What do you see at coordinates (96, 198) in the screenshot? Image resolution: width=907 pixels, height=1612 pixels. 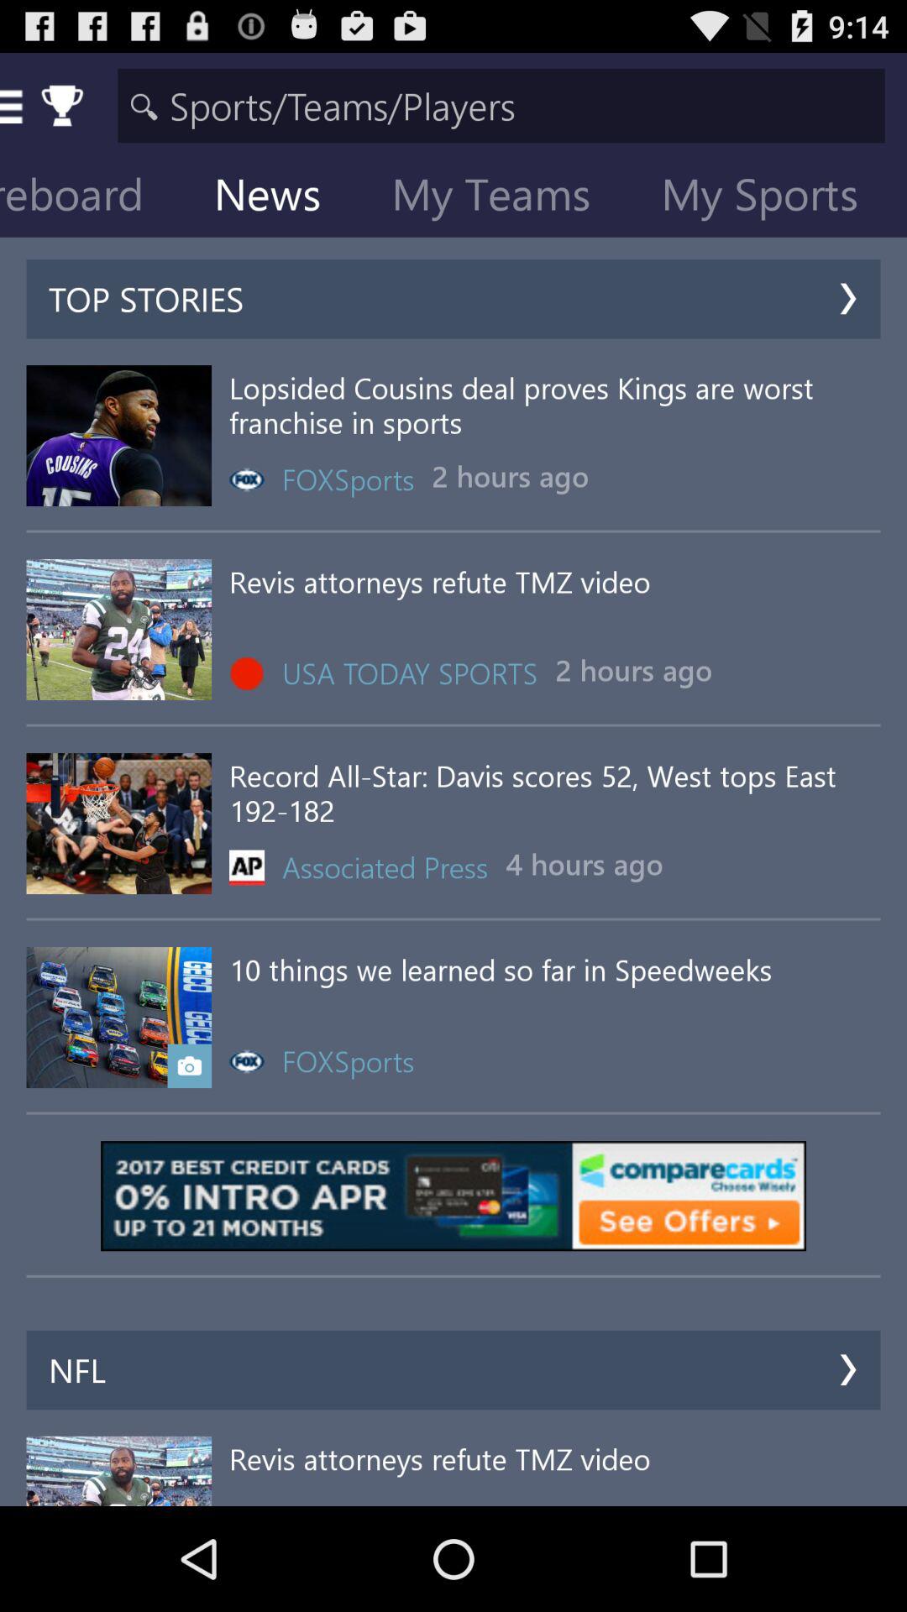 I see `open the scoreboard item` at bounding box center [96, 198].